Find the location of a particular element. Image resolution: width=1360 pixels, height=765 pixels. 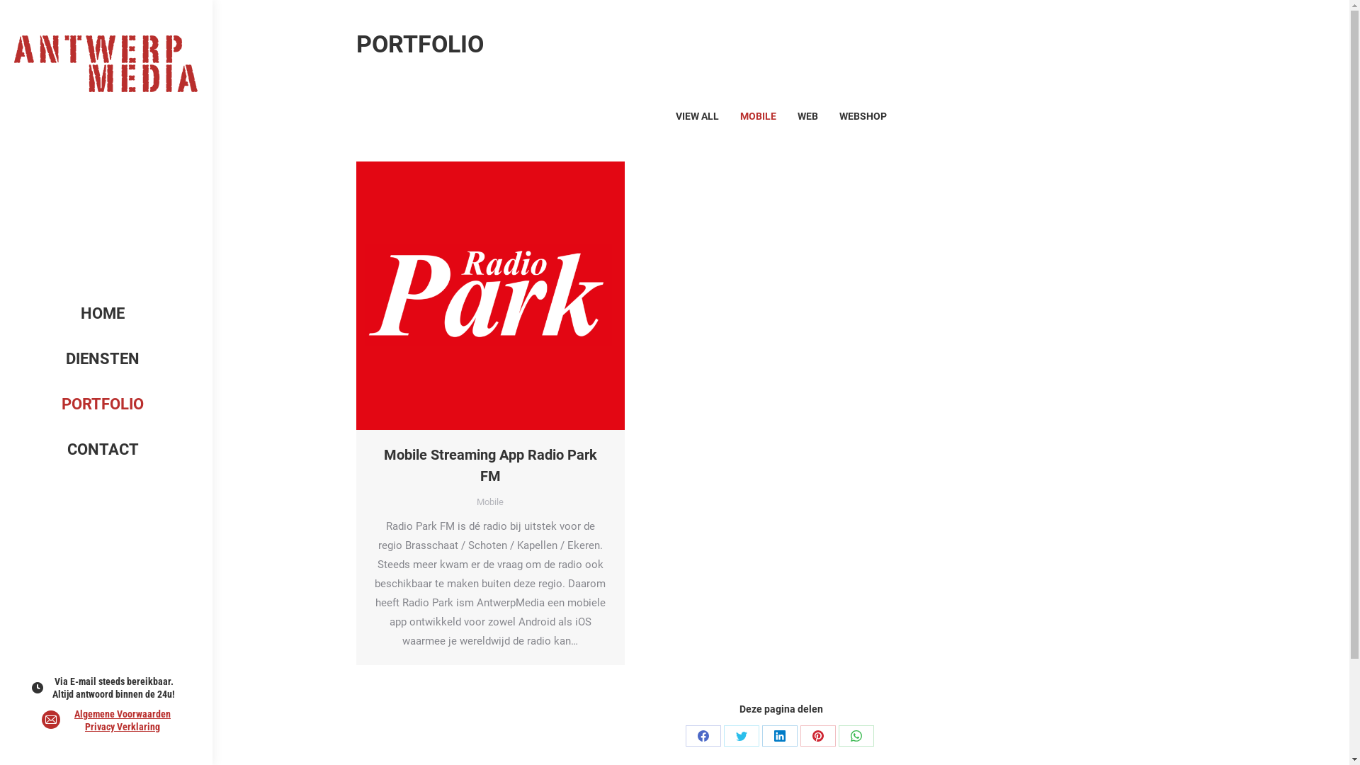

CONTACT is located at coordinates (103, 449).